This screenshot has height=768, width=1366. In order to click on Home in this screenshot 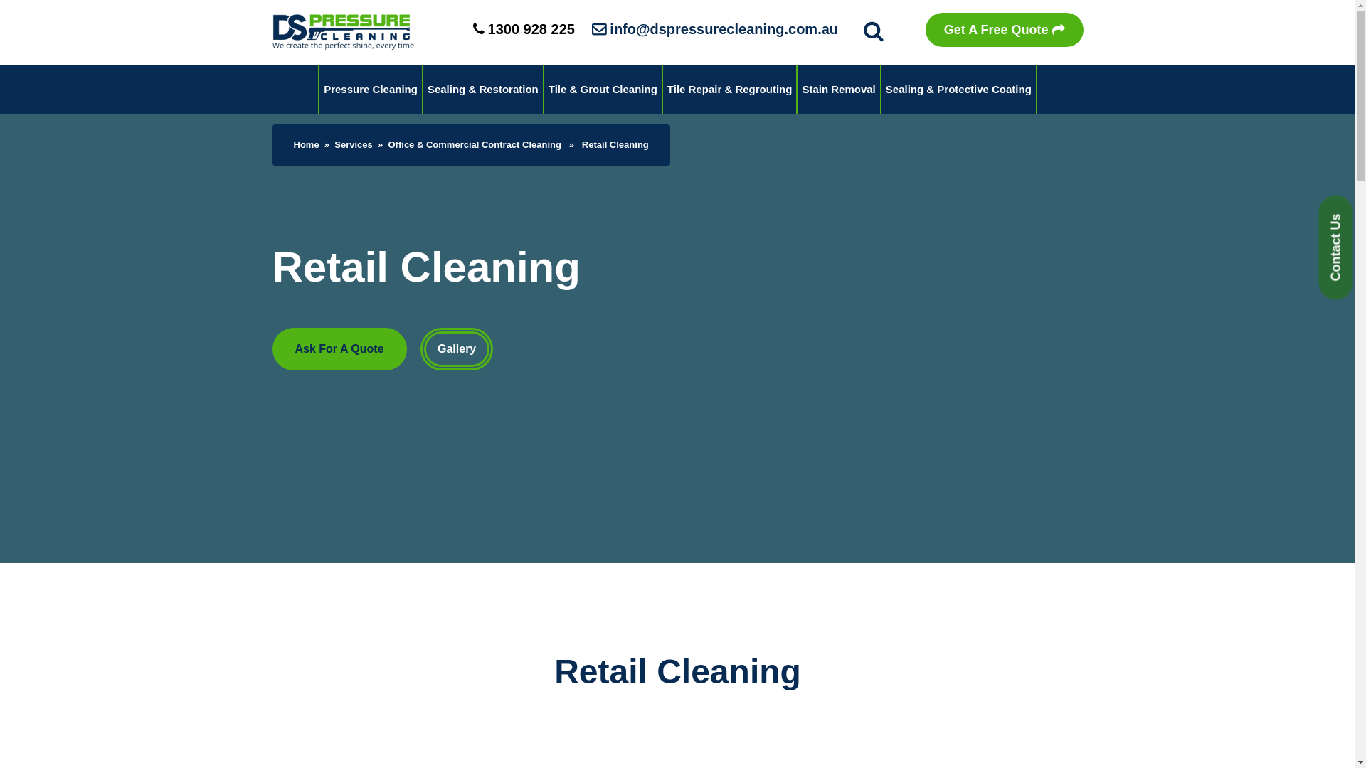, I will do `click(306, 145)`.